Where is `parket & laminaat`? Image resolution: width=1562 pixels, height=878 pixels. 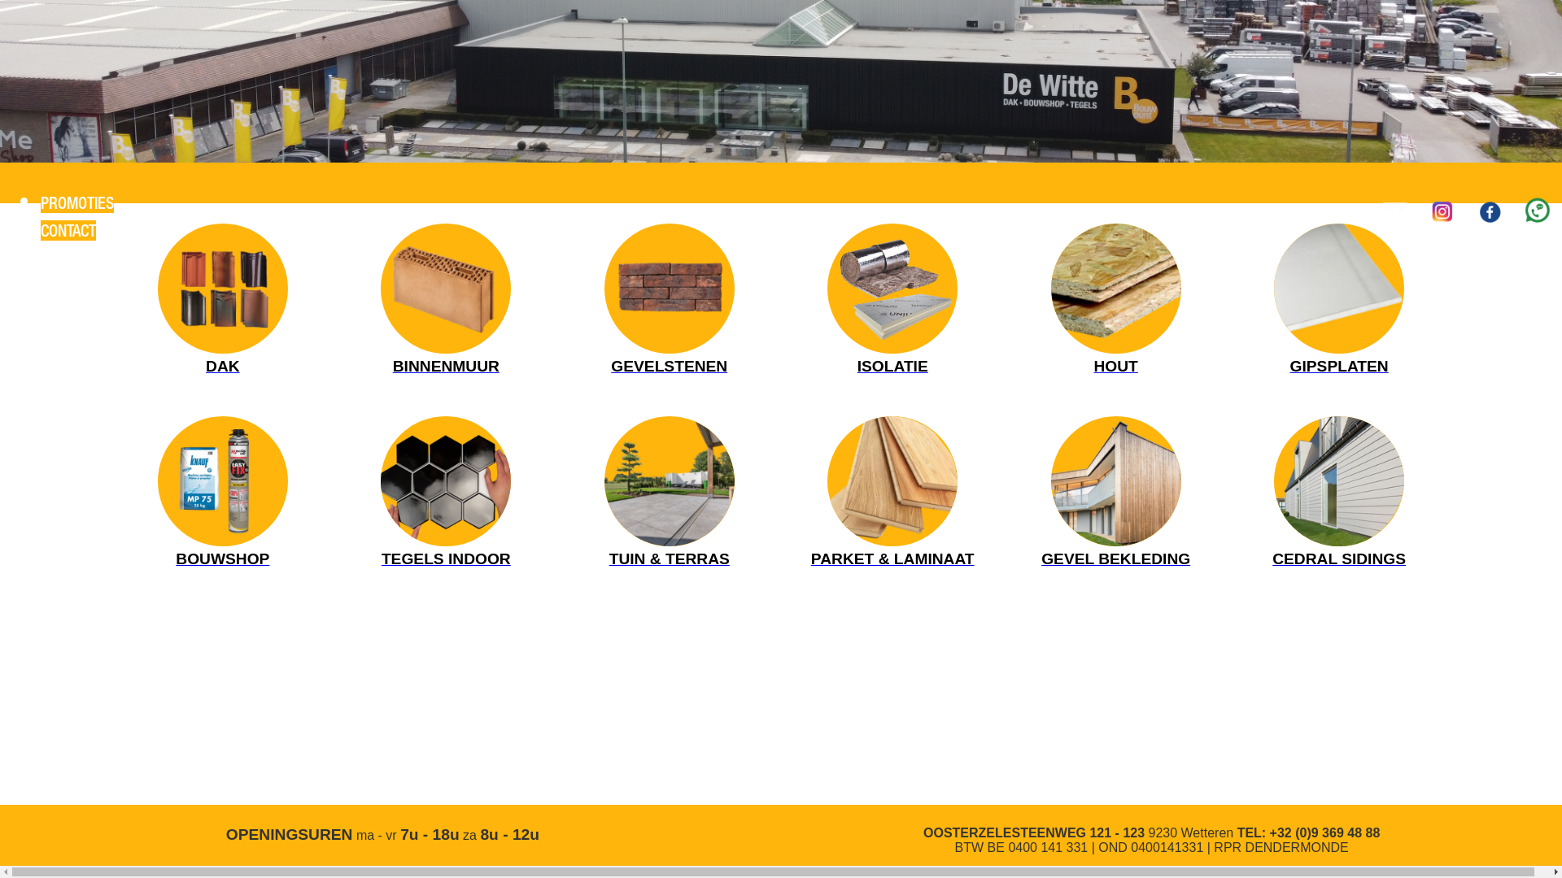 parket & laminaat is located at coordinates (892, 481).